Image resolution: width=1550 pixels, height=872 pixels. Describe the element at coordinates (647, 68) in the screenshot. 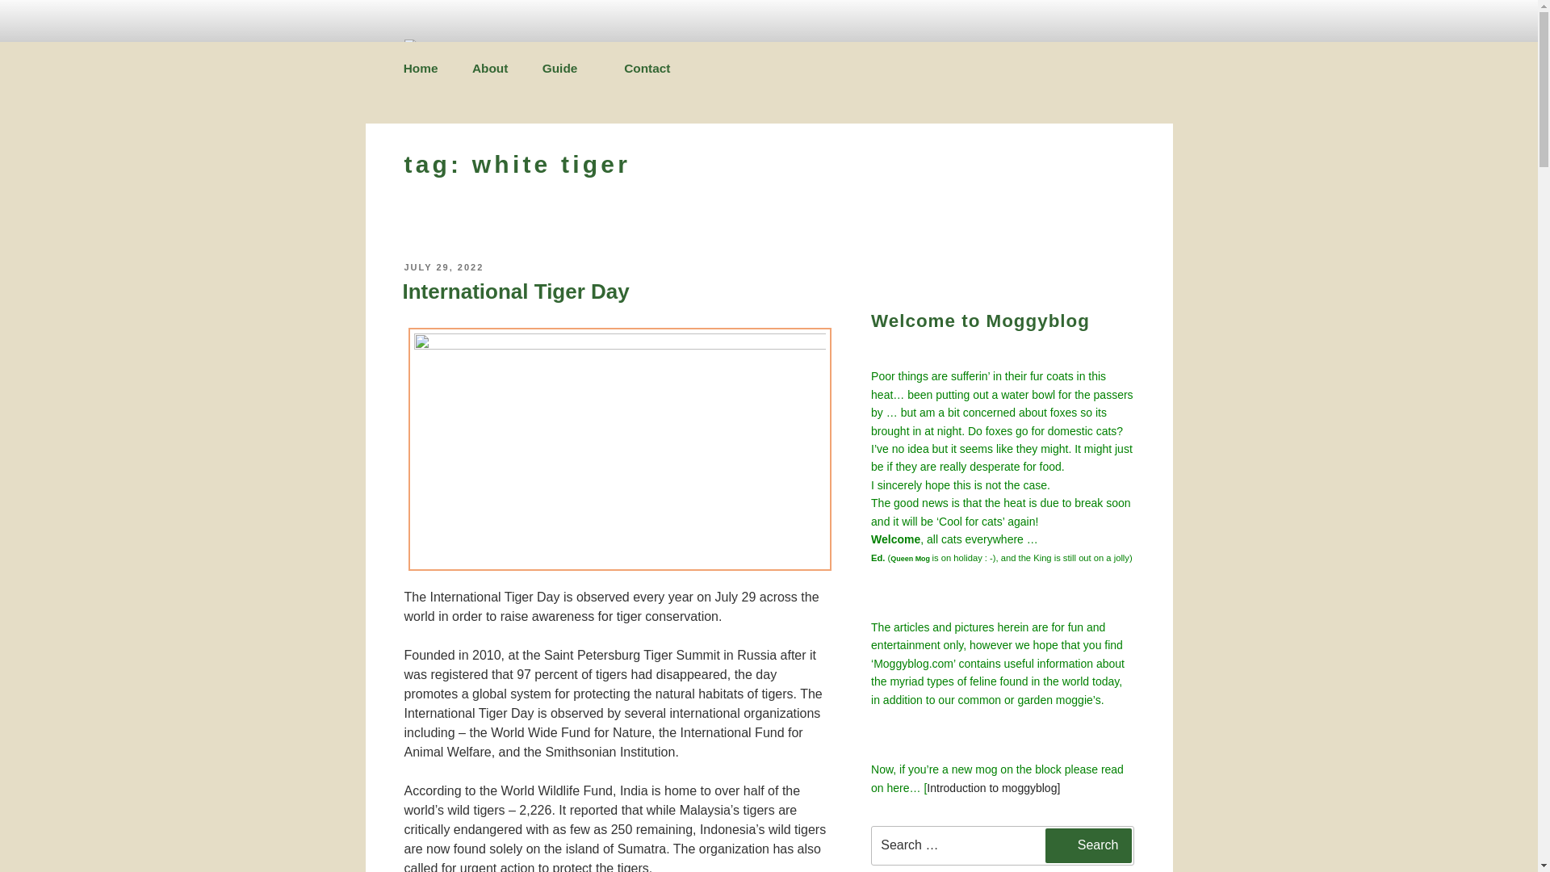

I see `Contact` at that location.